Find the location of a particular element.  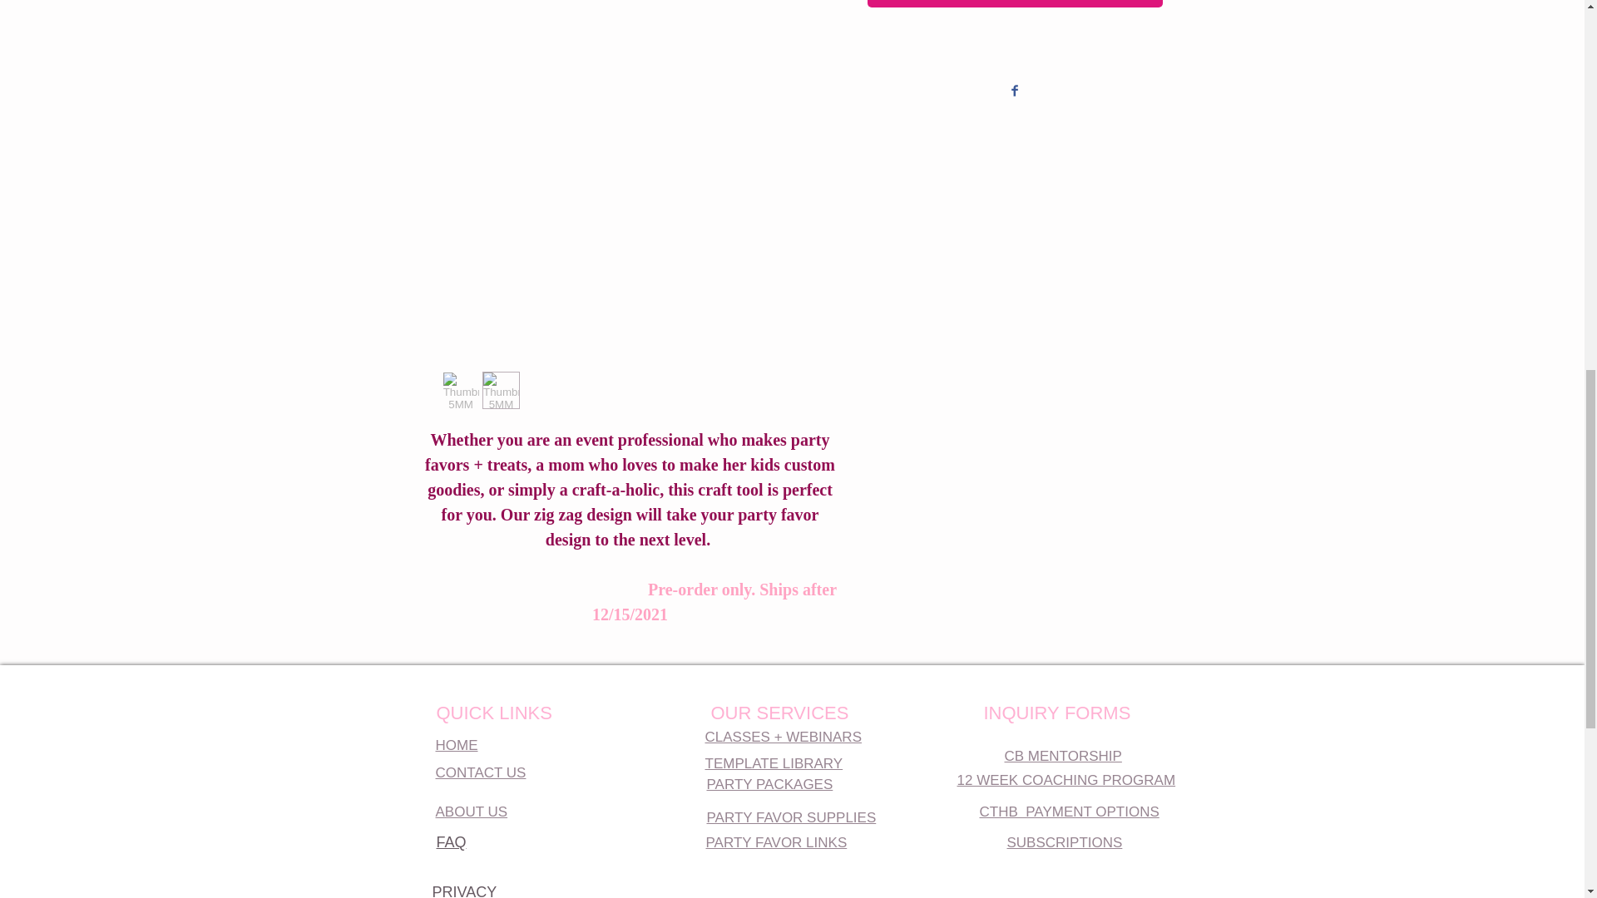

CONTACT US is located at coordinates (481, 772).